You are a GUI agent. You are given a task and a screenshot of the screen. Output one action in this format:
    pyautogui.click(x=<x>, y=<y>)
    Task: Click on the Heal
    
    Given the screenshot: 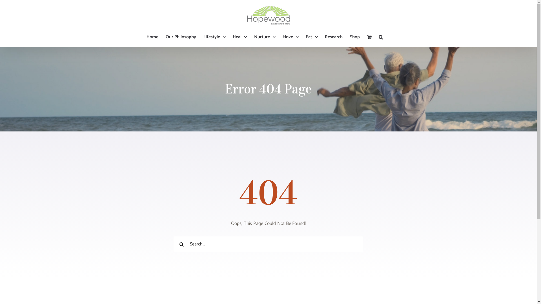 What is the action you would take?
    pyautogui.click(x=240, y=37)
    